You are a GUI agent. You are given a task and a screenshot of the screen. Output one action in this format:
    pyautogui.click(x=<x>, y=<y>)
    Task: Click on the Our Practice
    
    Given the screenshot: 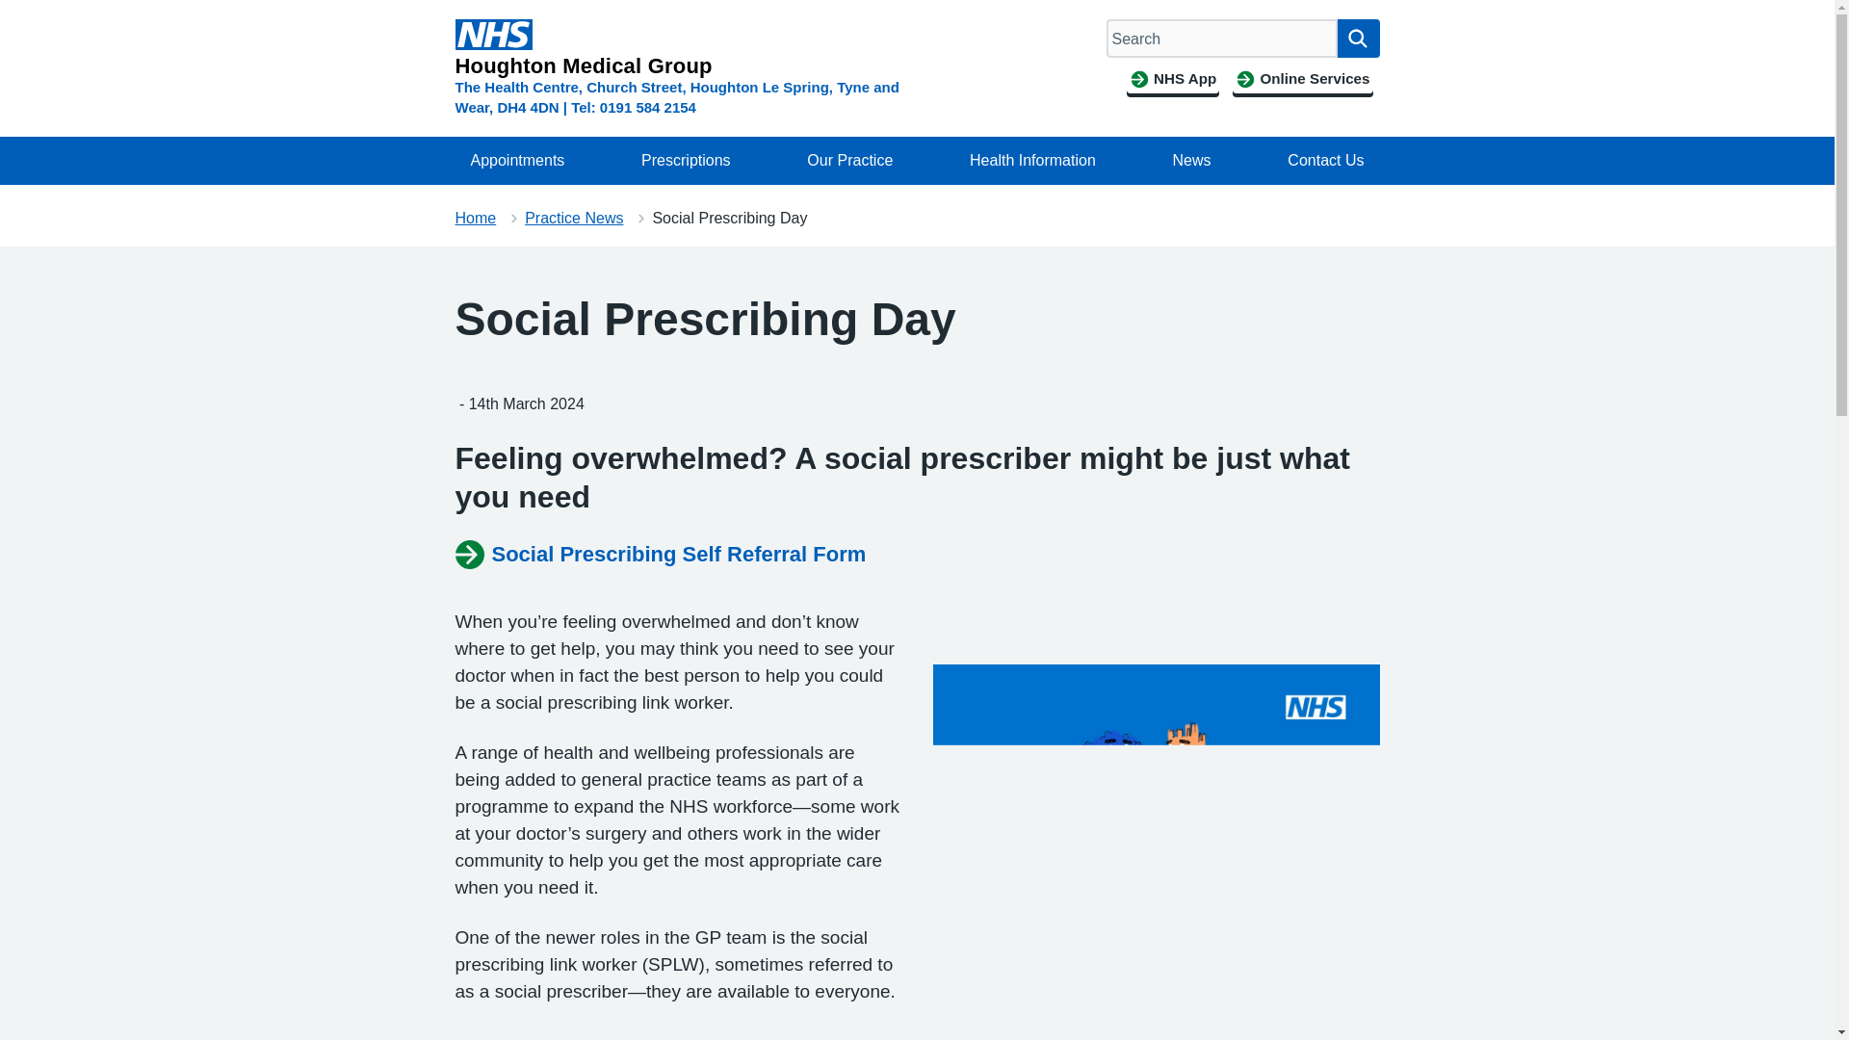 What is the action you would take?
    pyautogui.click(x=849, y=160)
    